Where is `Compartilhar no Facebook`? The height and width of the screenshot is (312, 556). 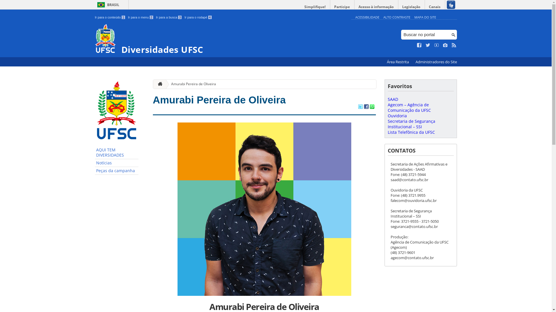
Compartilhar no Facebook is located at coordinates (366, 107).